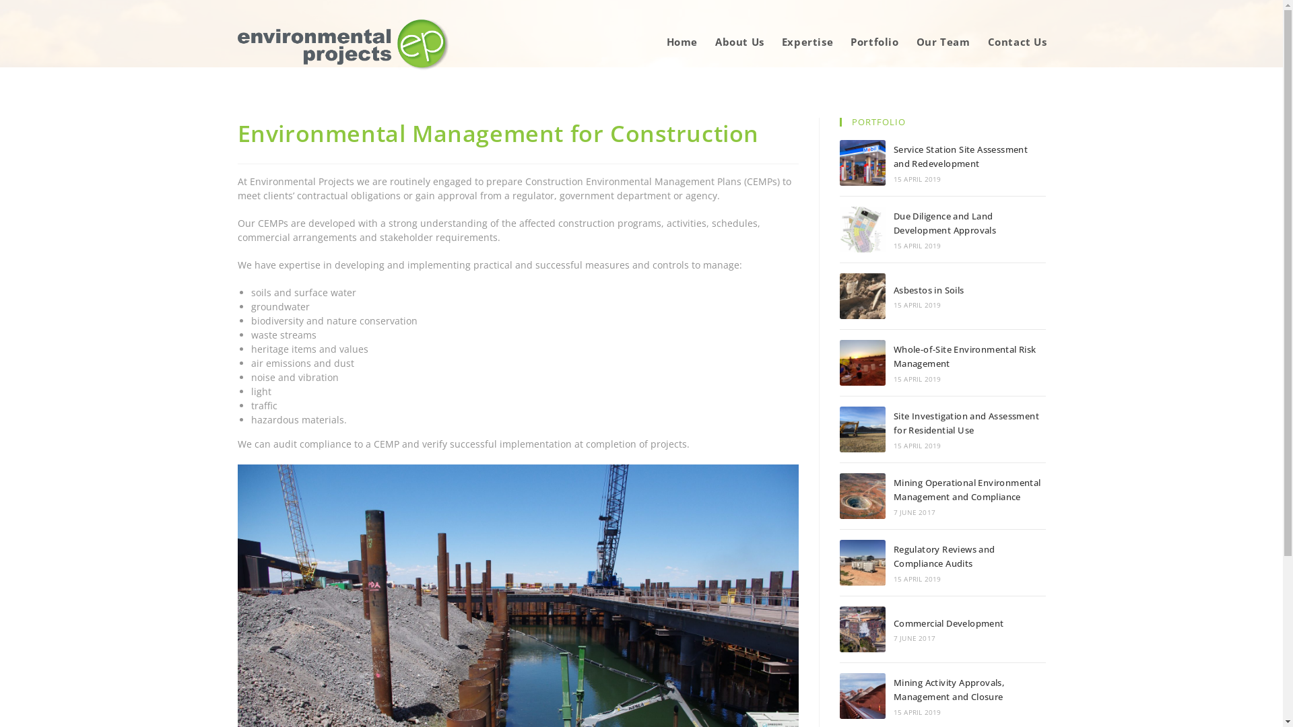  What do you see at coordinates (807, 42) in the screenshot?
I see `Expertise` at bounding box center [807, 42].